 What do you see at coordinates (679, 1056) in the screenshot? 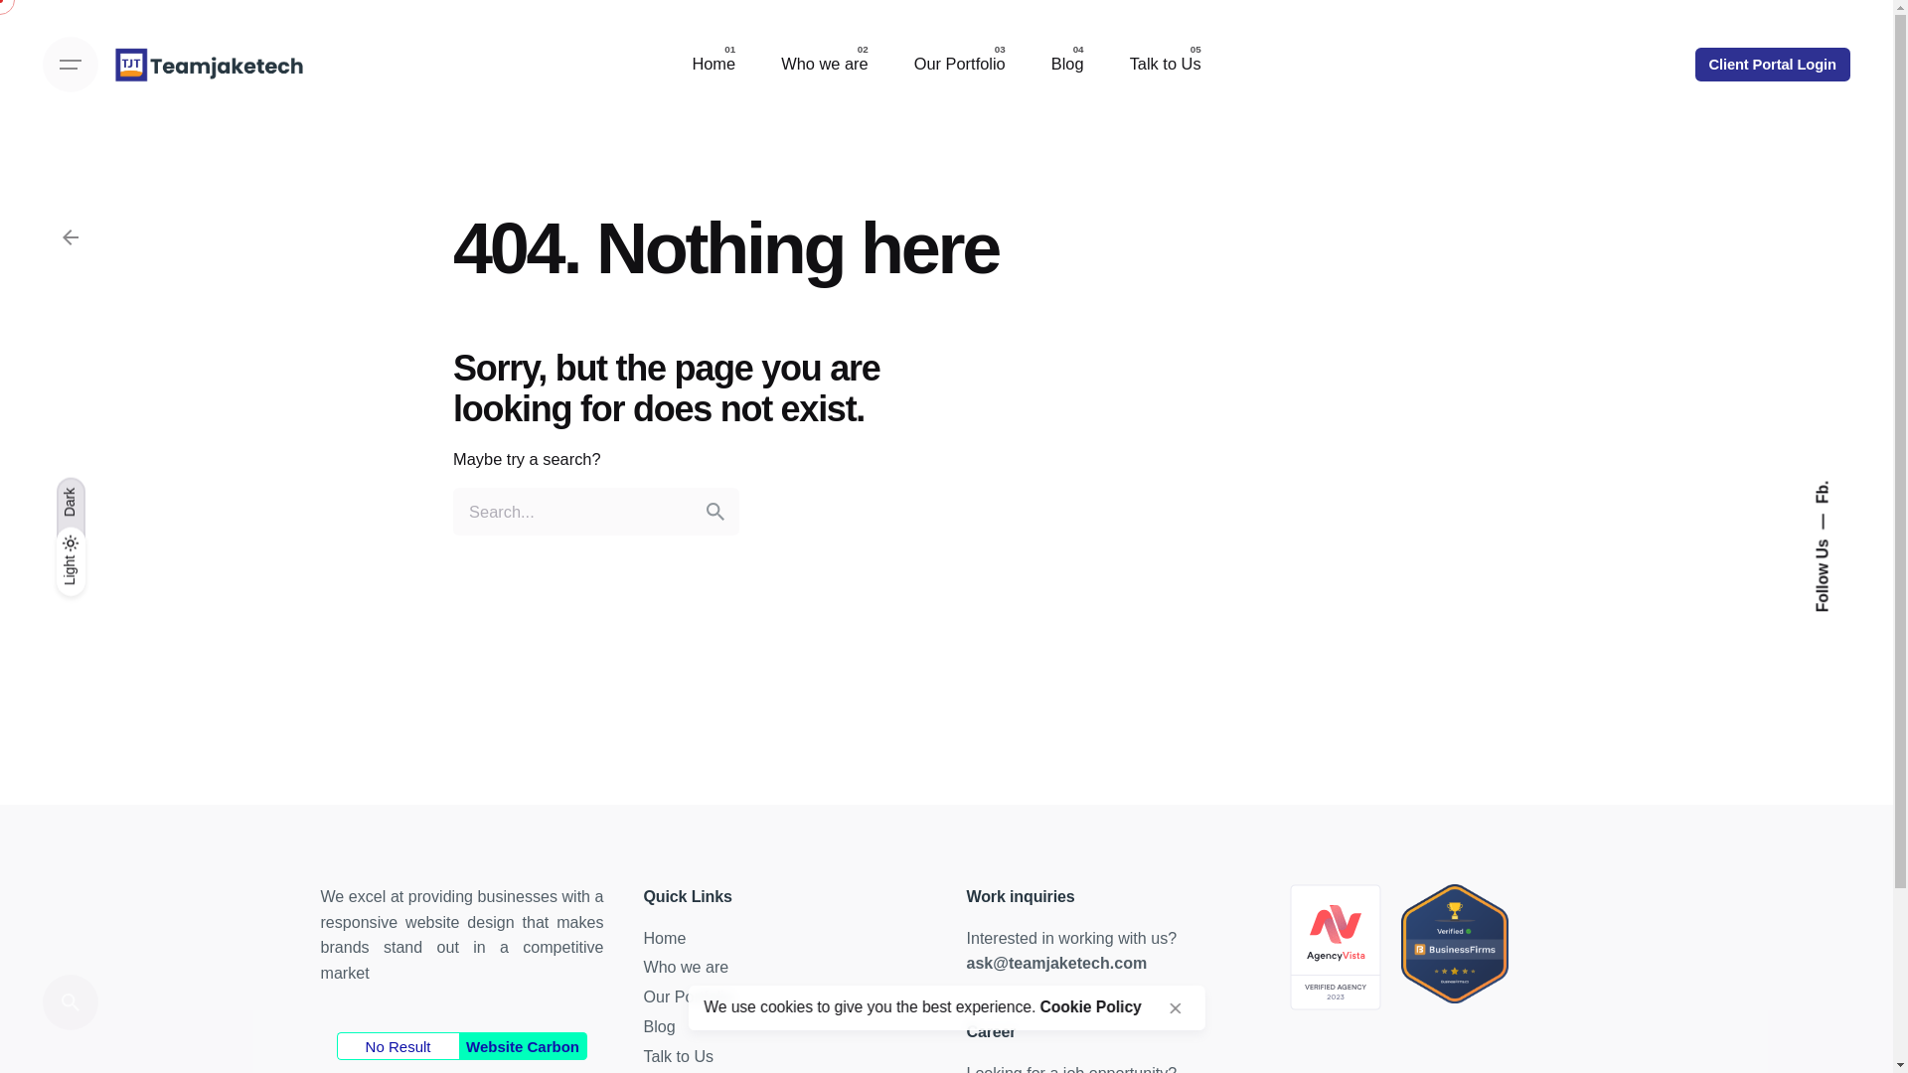
I see `Talk to Us` at bounding box center [679, 1056].